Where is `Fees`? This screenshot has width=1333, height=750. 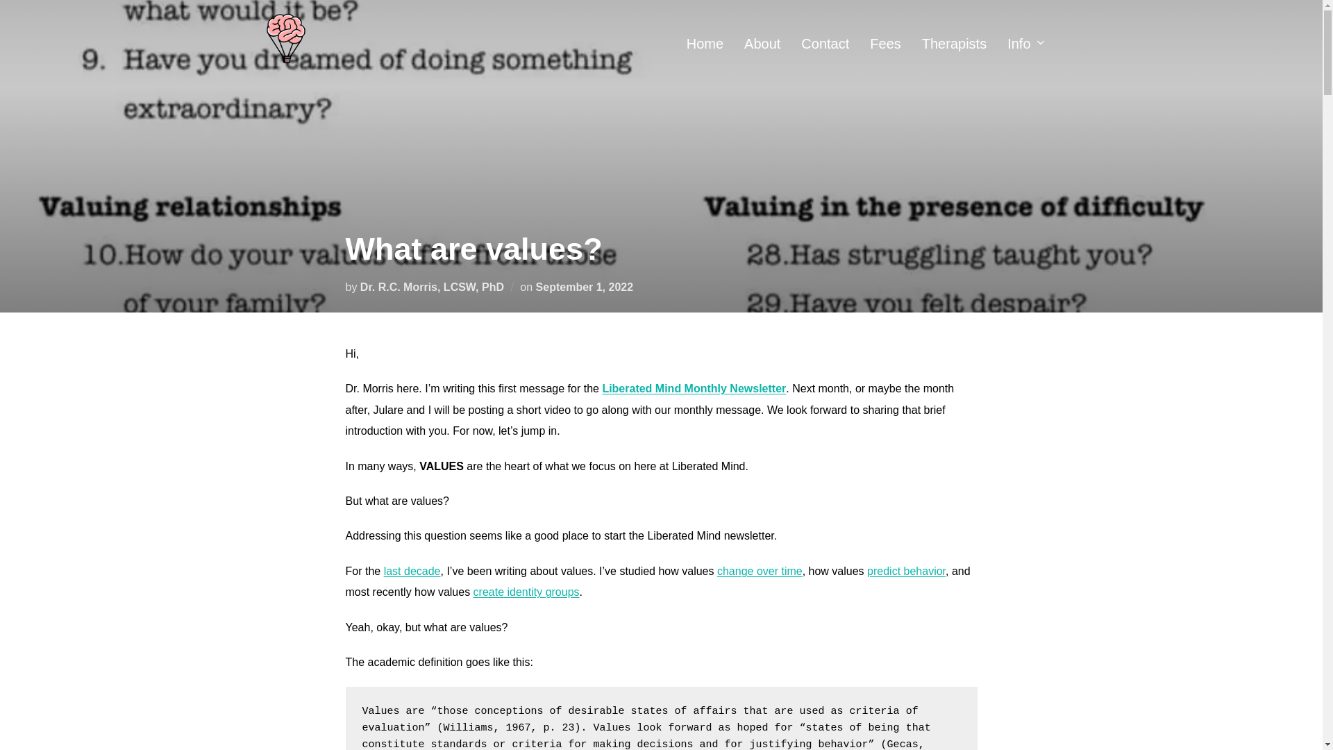 Fees is located at coordinates (885, 43).